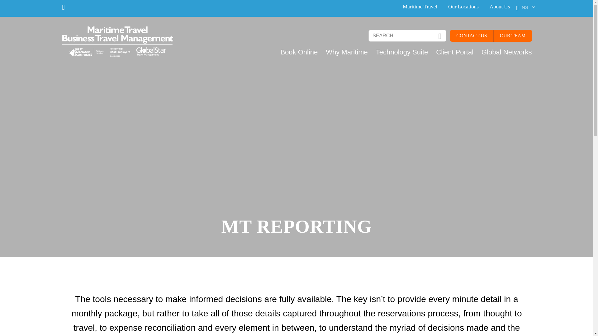  I want to click on Technology Suite, so click(398, 52).